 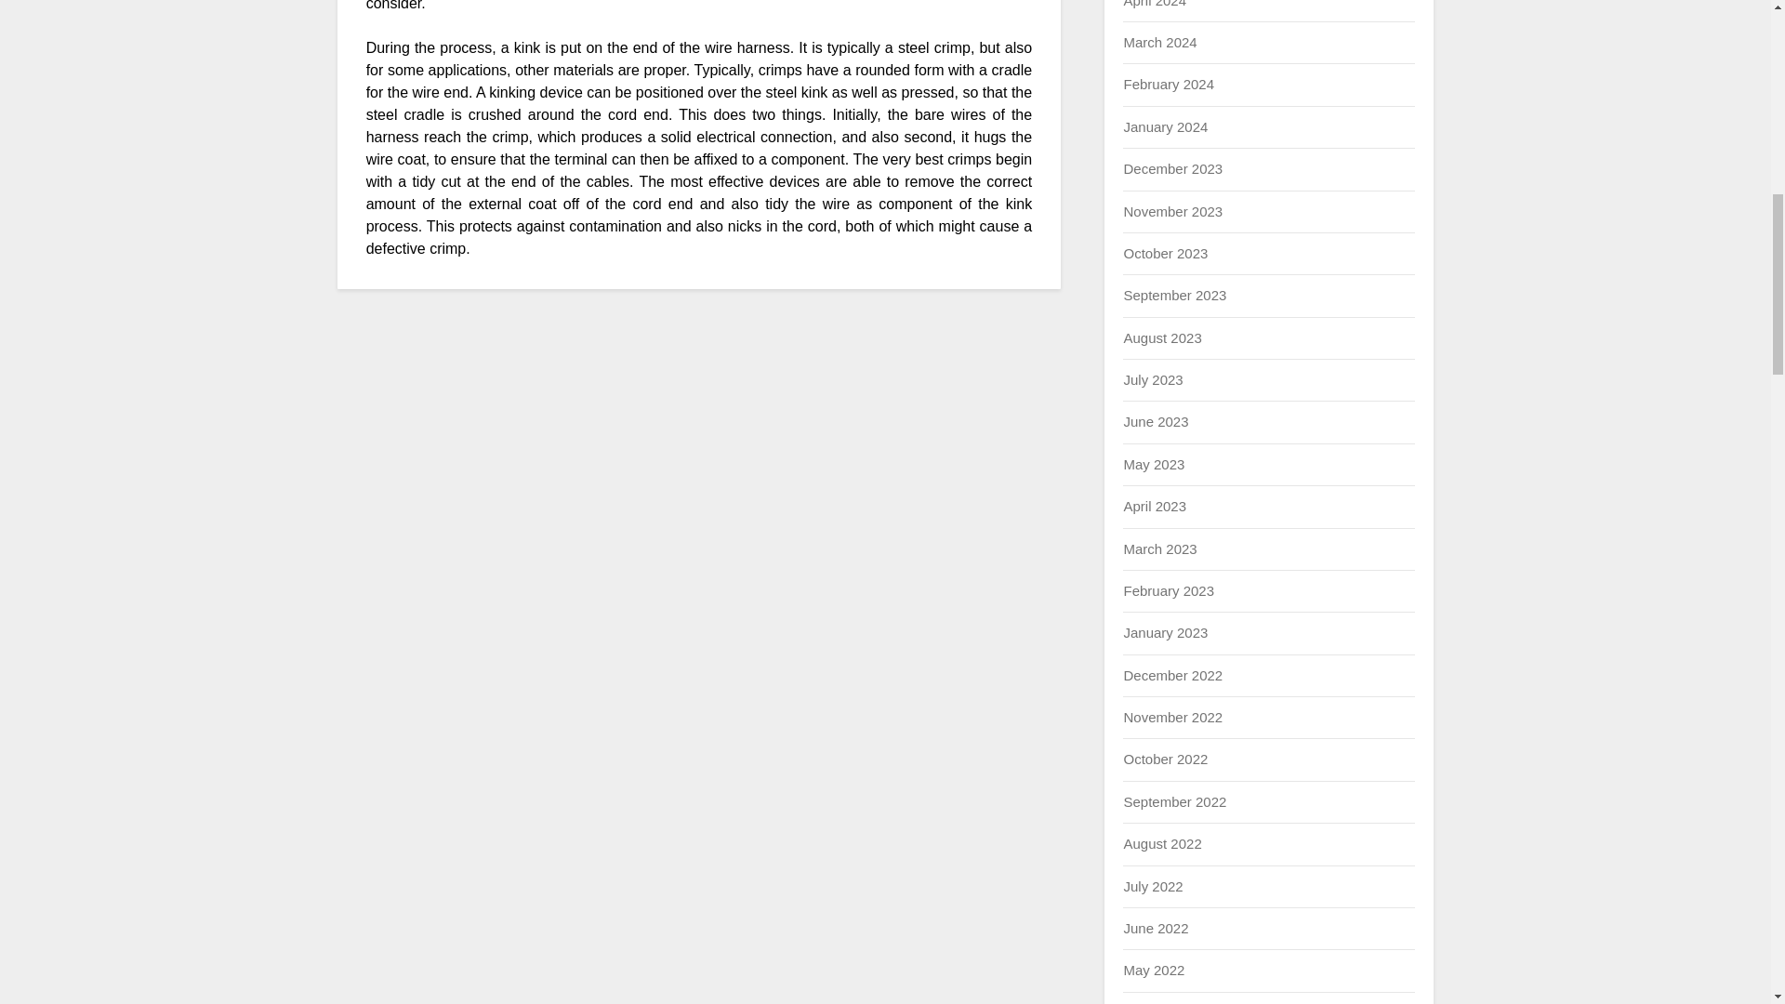 What do you see at coordinates (1168, 84) in the screenshot?
I see `February 2024` at bounding box center [1168, 84].